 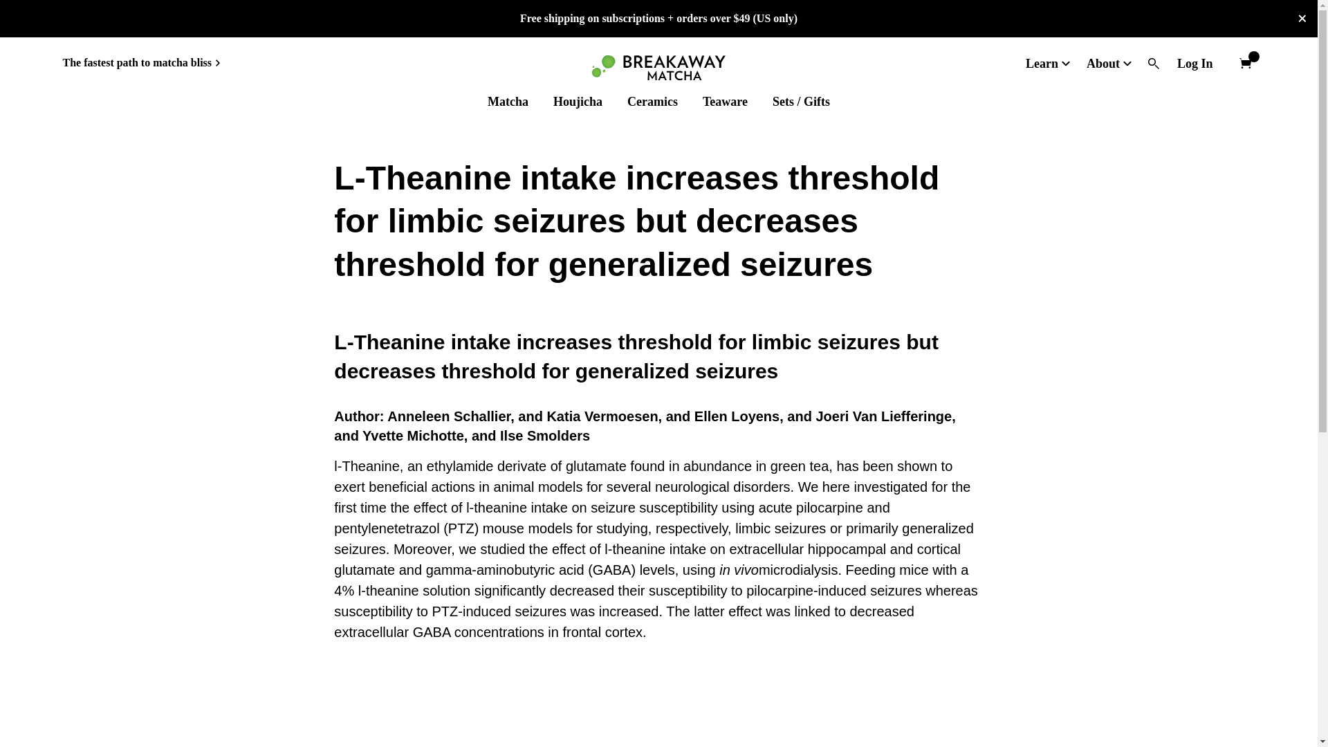 What do you see at coordinates (578, 102) in the screenshot?
I see `Houjicha` at bounding box center [578, 102].